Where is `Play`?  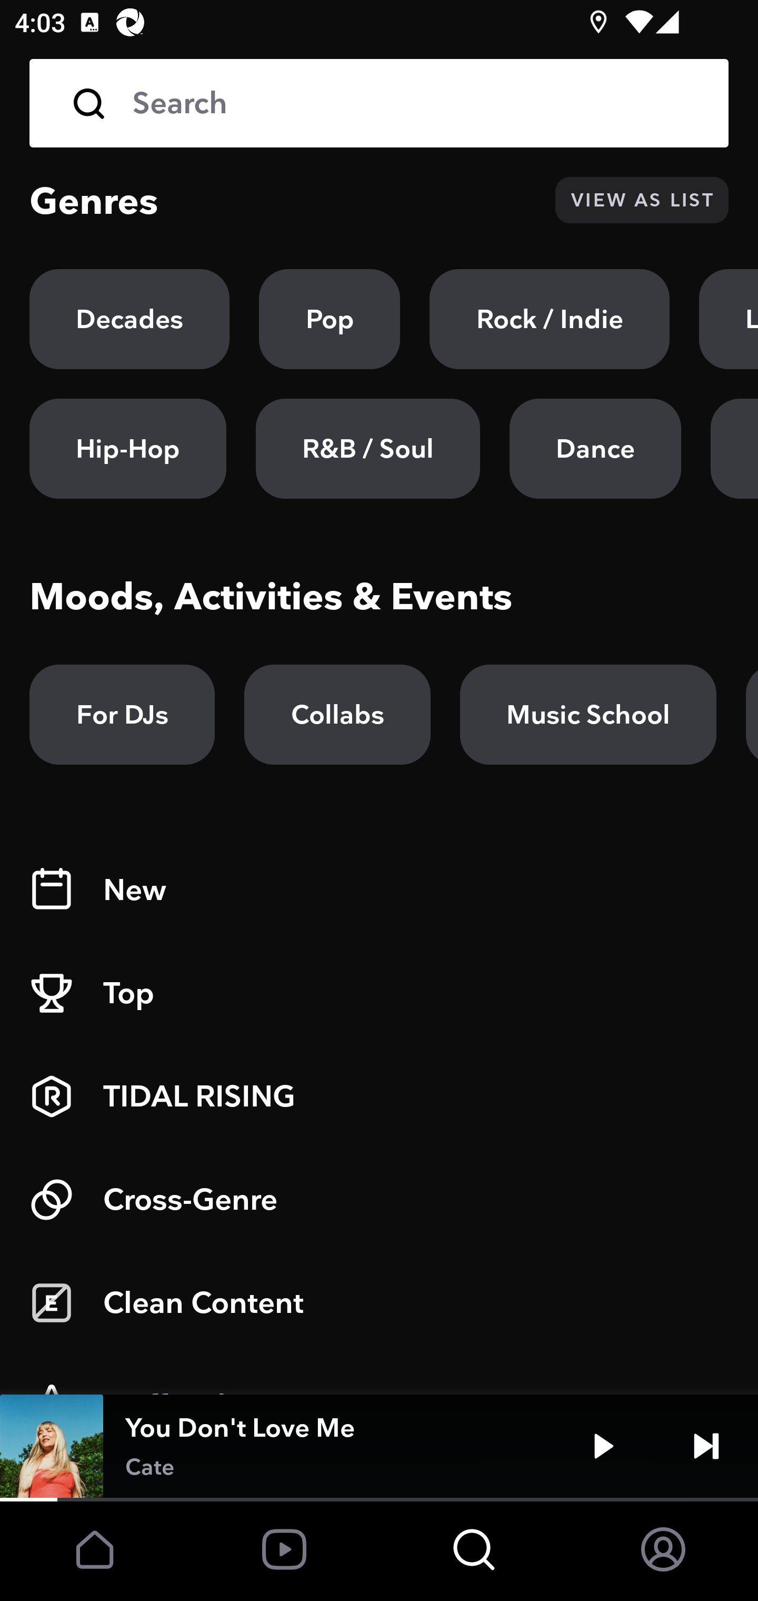
Play is located at coordinates (603, 1446).